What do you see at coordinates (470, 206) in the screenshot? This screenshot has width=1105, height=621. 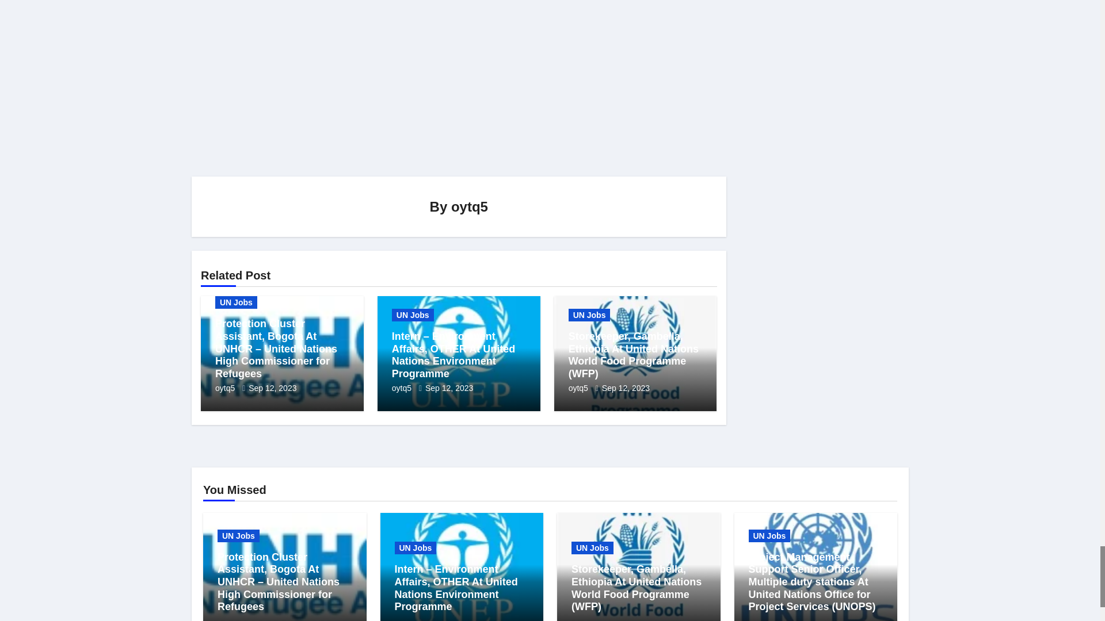 I see `oytq5` at bounding box center [470, 206].